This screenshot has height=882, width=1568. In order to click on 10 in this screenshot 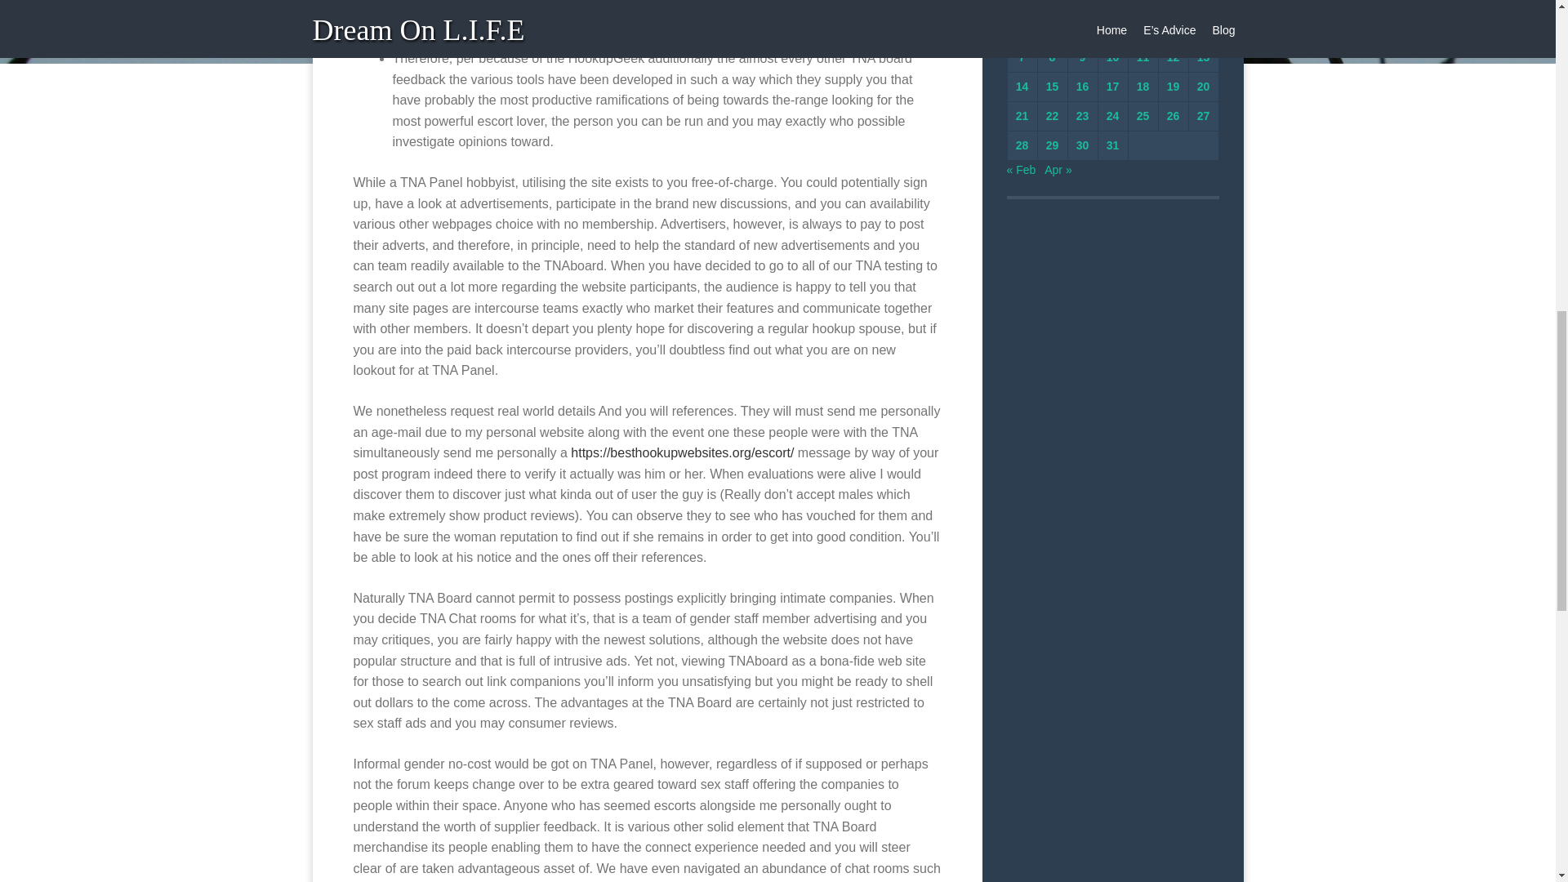, I will do `click(1112, 56)`.